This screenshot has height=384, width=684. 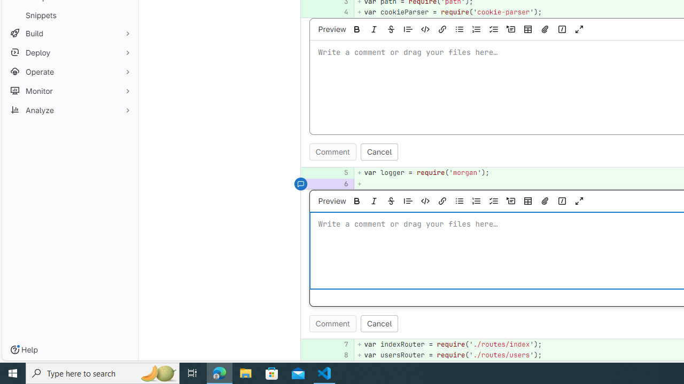 What do you see at coordinates (339, 344) in the screenshot?
I see `7` at bounding box center [339, 344].